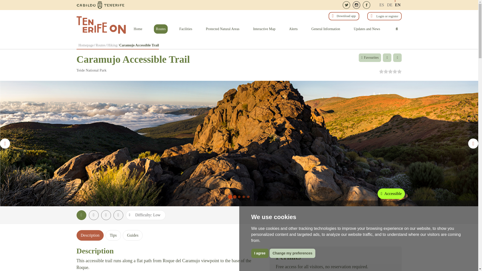 The width and height of the screenshot is (482, 271). What do you see at coordinates (326, 29) in the screenshot?
I see `General Information` at bounding box center [326, 29].